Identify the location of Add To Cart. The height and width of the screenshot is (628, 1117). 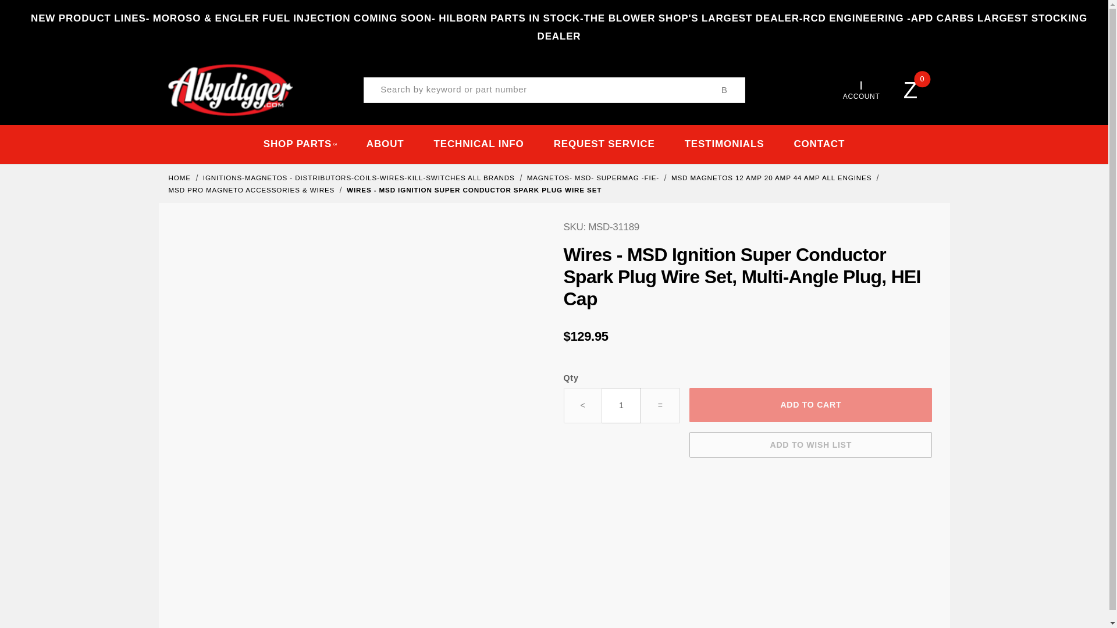
(810, 405).